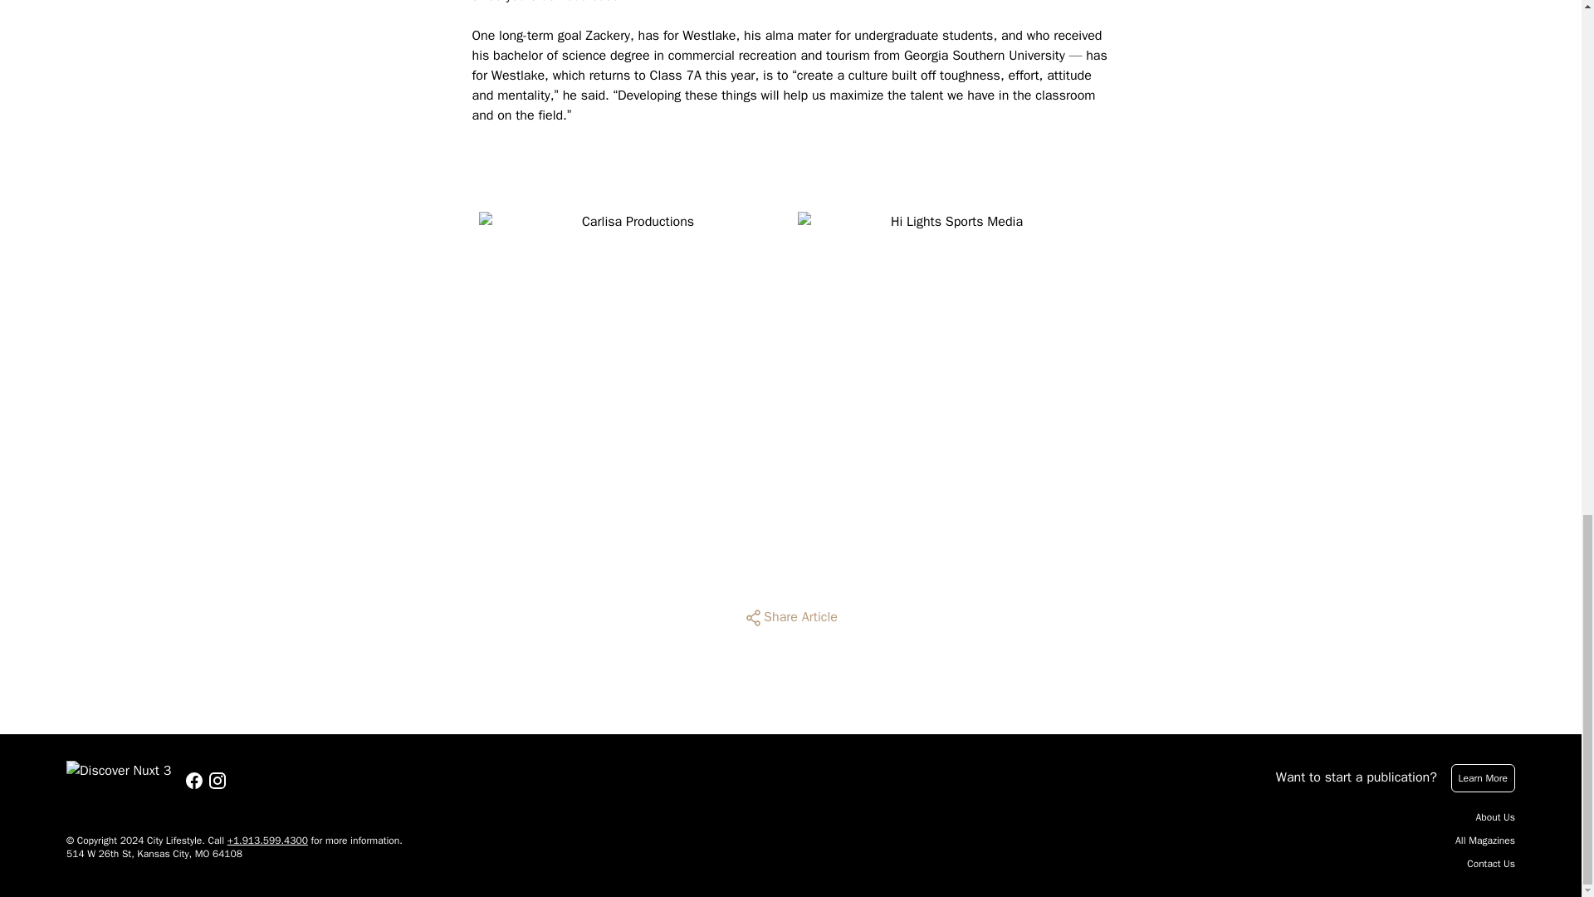 The width and height of the screenshot is (1594, 897). Describe the element at coordinates (790, 618) in the screenshot. I see `Share Article` at that location.